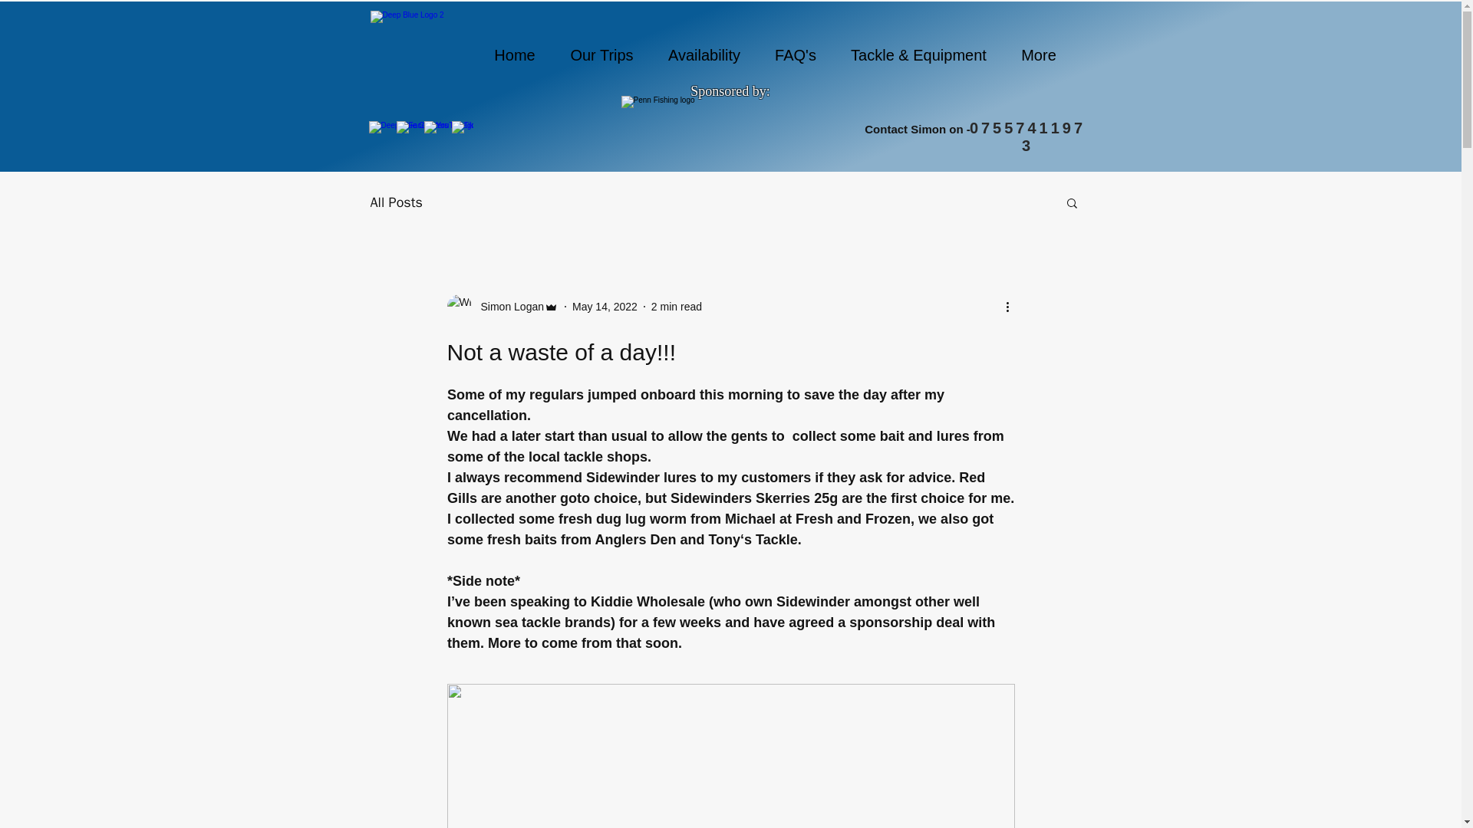 This screenshot has height=828, width=1473. What do you see at coordinates (601, 55) in the screenshot?
I see `Our Trips` at bounding box center [601, 55].